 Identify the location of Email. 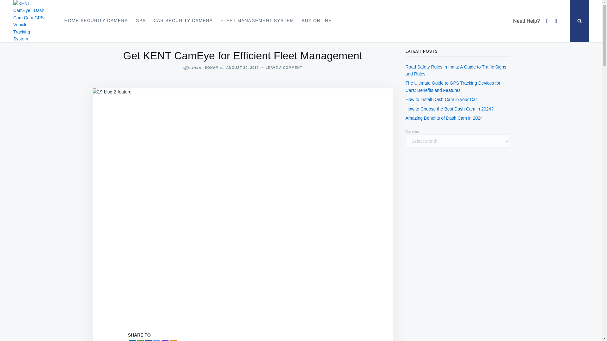
(140, 340).